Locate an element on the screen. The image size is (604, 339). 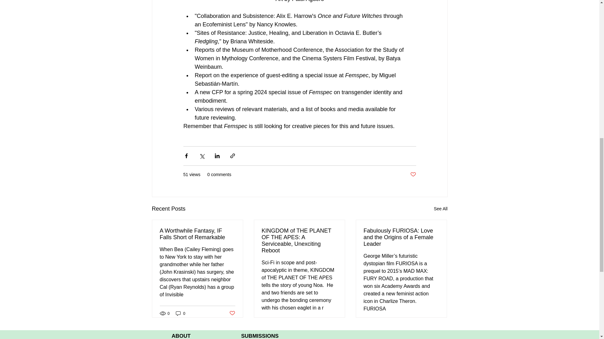
0 is located at coordinates (181, 313).